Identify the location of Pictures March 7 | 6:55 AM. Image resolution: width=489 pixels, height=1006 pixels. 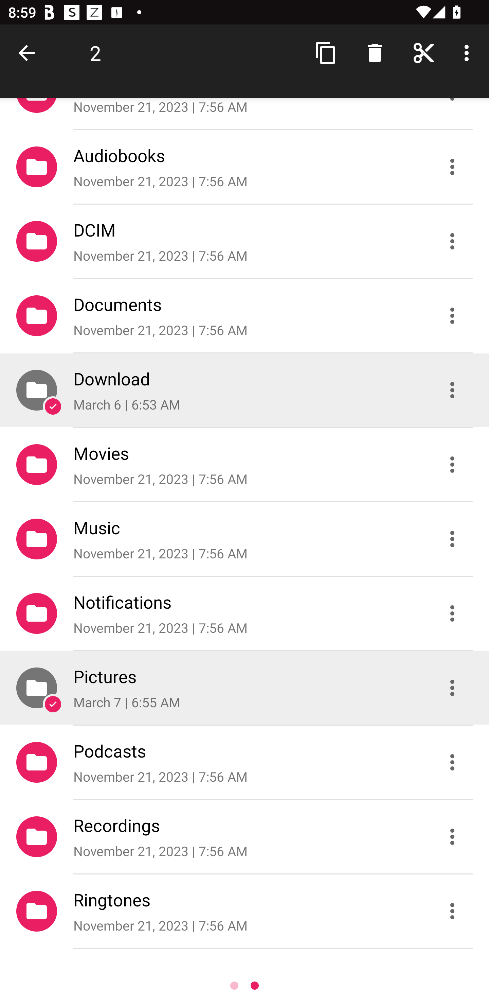
(244, 688).